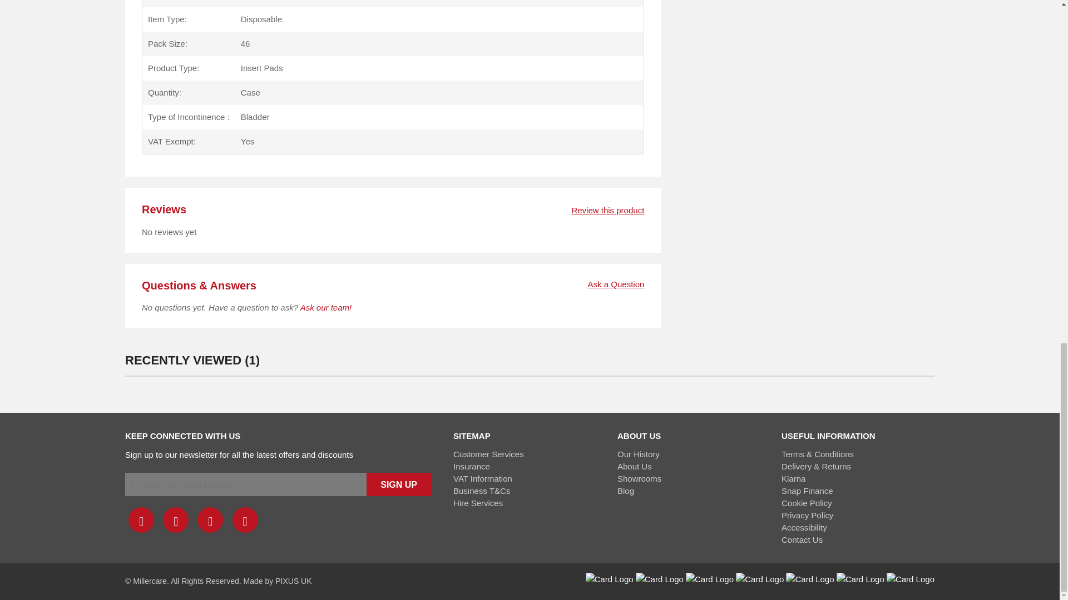  What do you see at coordinates (176, 520) in the screenshot?
I see `Twitter` at bounding box center [176, 520].